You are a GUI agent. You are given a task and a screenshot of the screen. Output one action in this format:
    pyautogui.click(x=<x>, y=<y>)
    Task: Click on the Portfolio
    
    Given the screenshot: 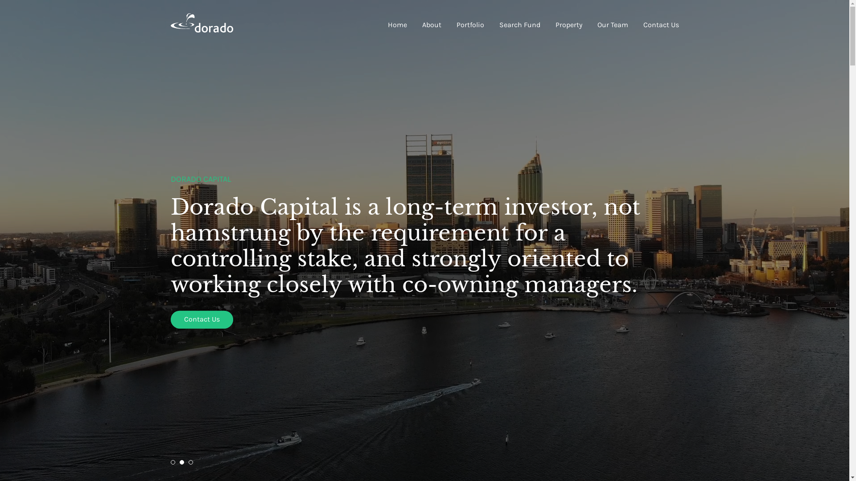 What is the action you would take?
    pyautogui.click(x=470, y=25)
    